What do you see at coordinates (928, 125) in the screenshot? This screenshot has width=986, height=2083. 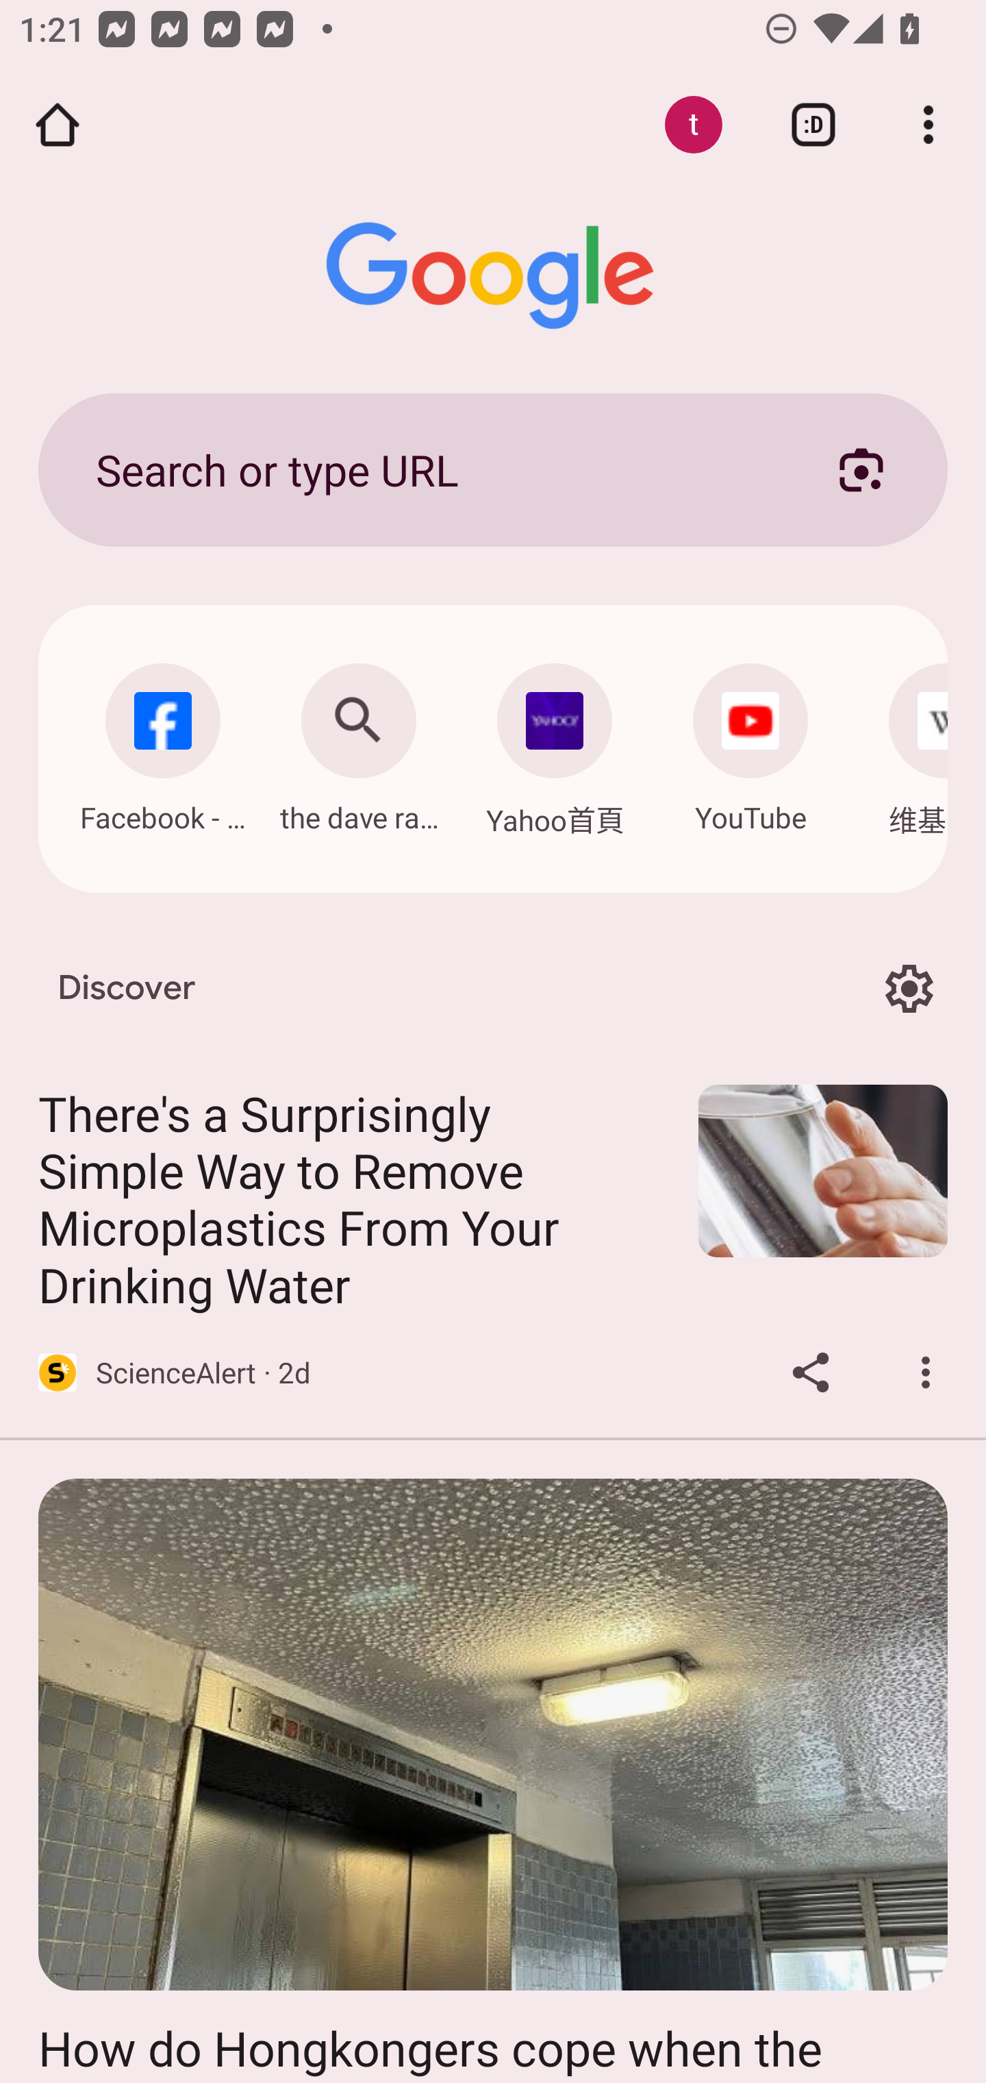 I see `Customize and control Google Chrome` at bounding box center [928, 125].